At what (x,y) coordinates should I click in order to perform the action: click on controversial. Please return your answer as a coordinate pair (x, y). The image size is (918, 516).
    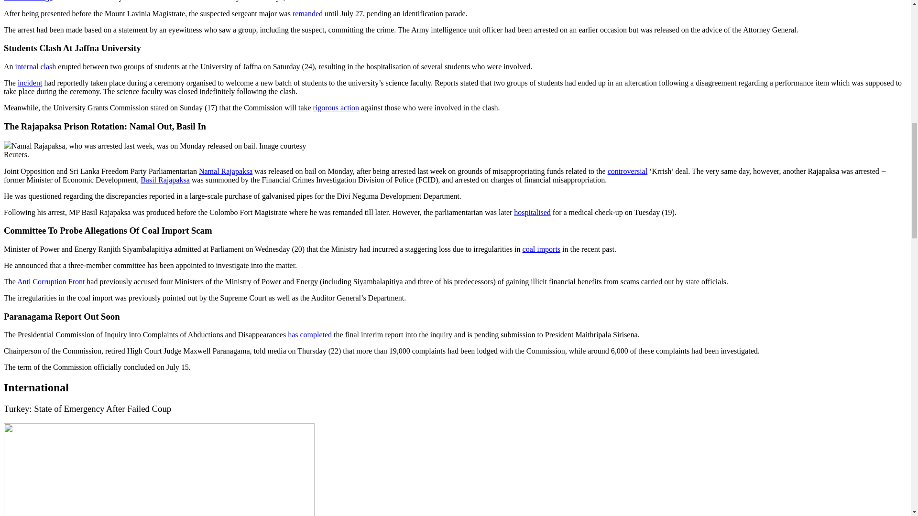
    Looking at the image, I should click on (628, 171).